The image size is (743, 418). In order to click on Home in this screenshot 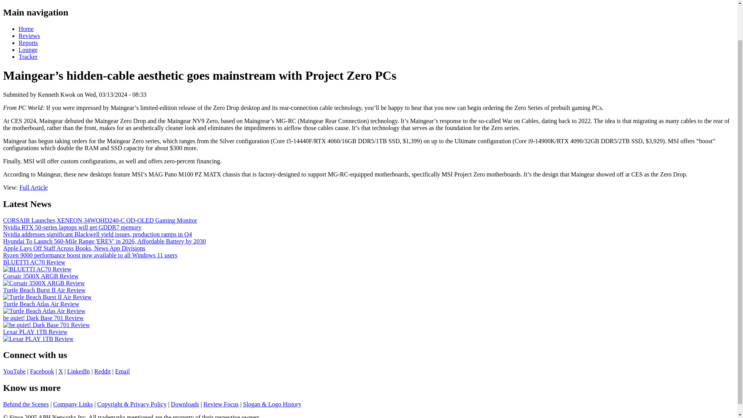, I will do `click(26, 29)`.